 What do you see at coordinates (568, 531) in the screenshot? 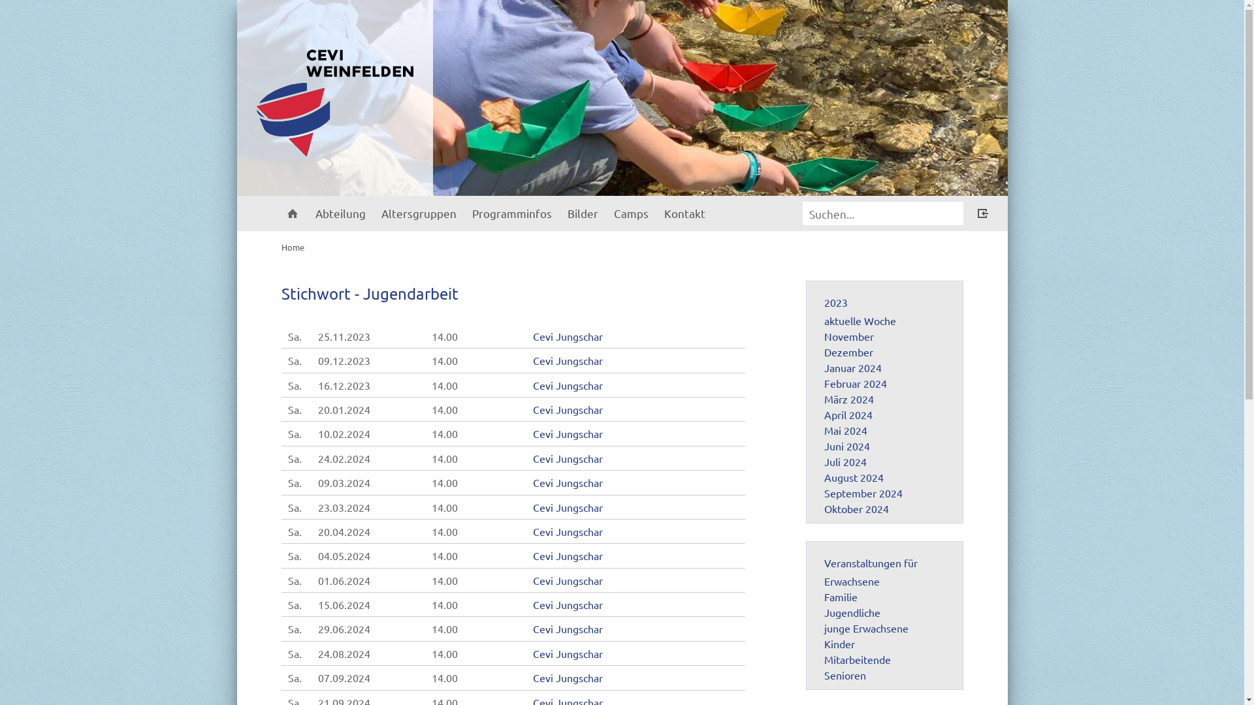
I see `Cevi Jungschar` at bounding box center [568, 531].